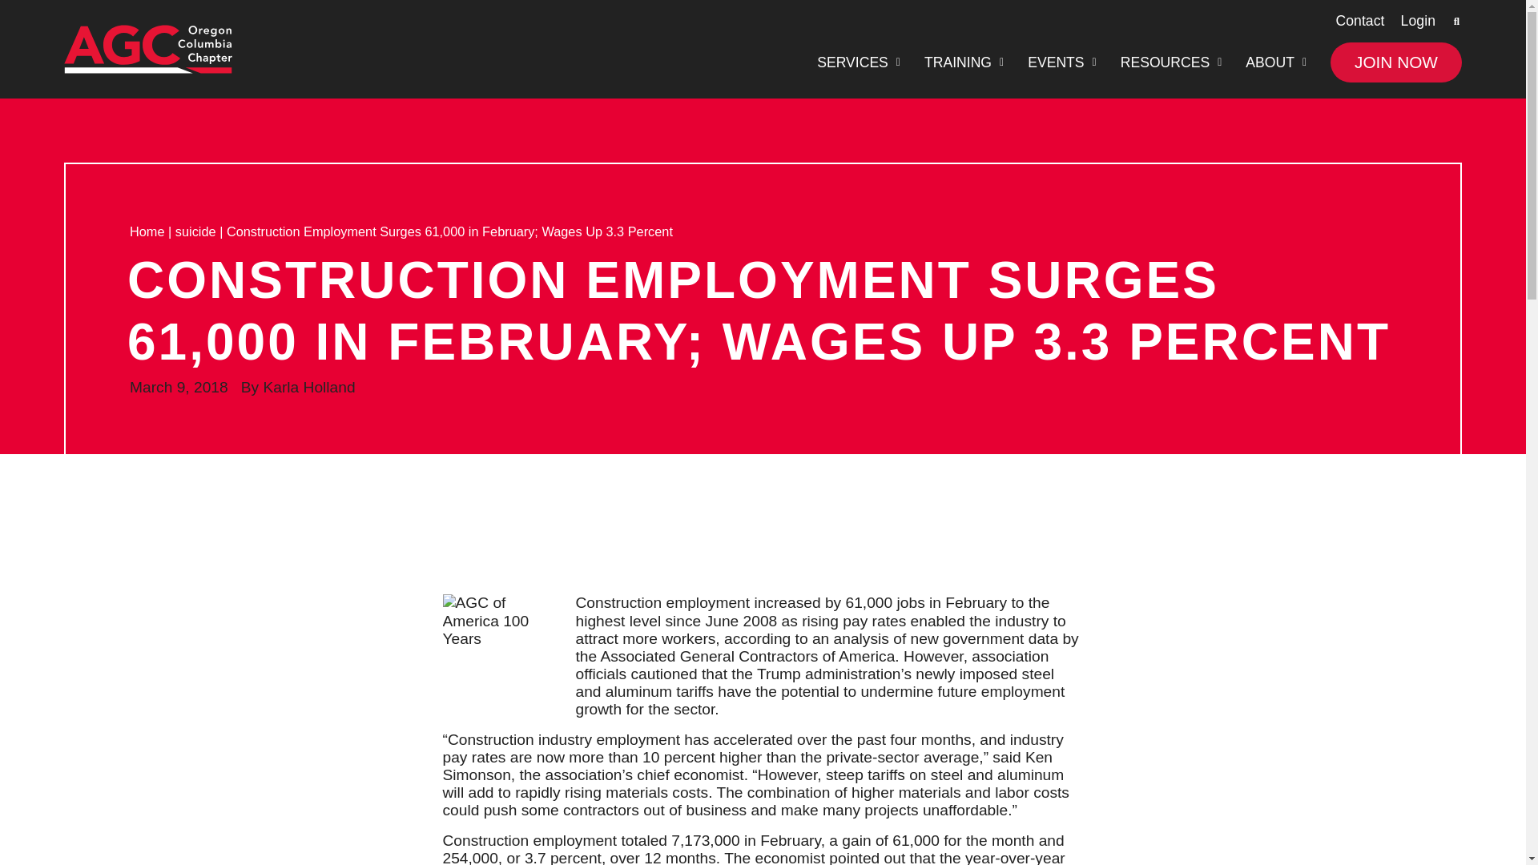 The height and width of the screenshot is (865, 1538). Describe the element at coordinates (963, 62) in the screenshot. I see `TRAINING` at that location.